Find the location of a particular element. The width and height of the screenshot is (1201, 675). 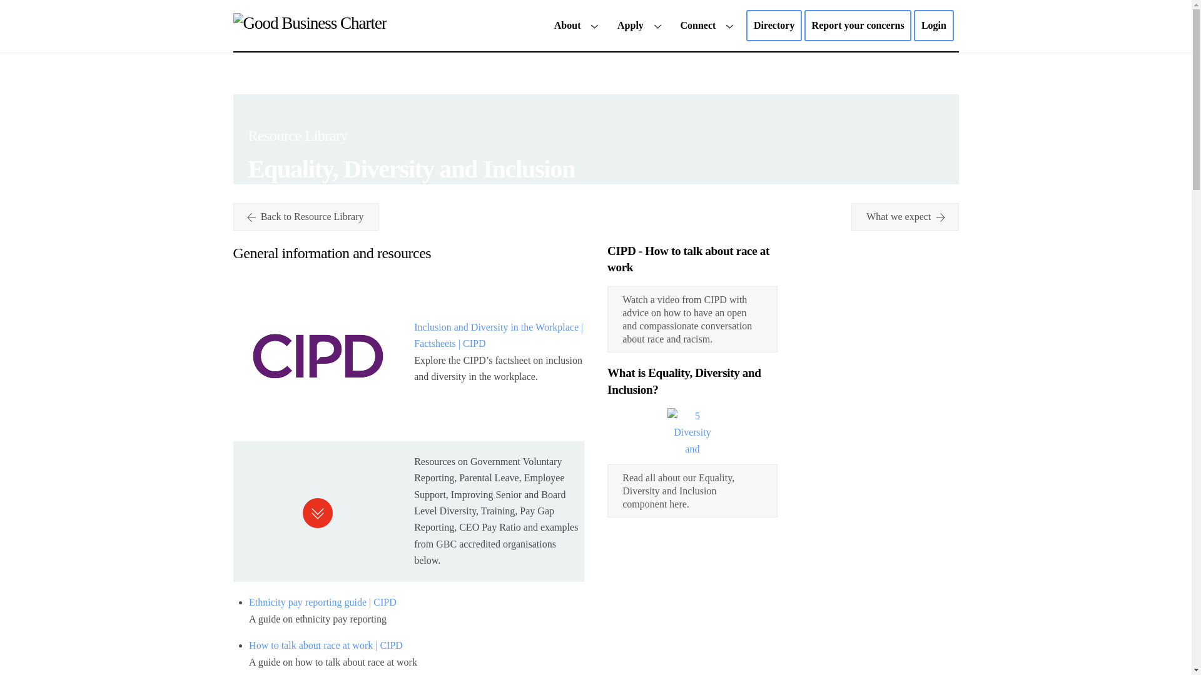

Apply is located at coordinates (641, 25).